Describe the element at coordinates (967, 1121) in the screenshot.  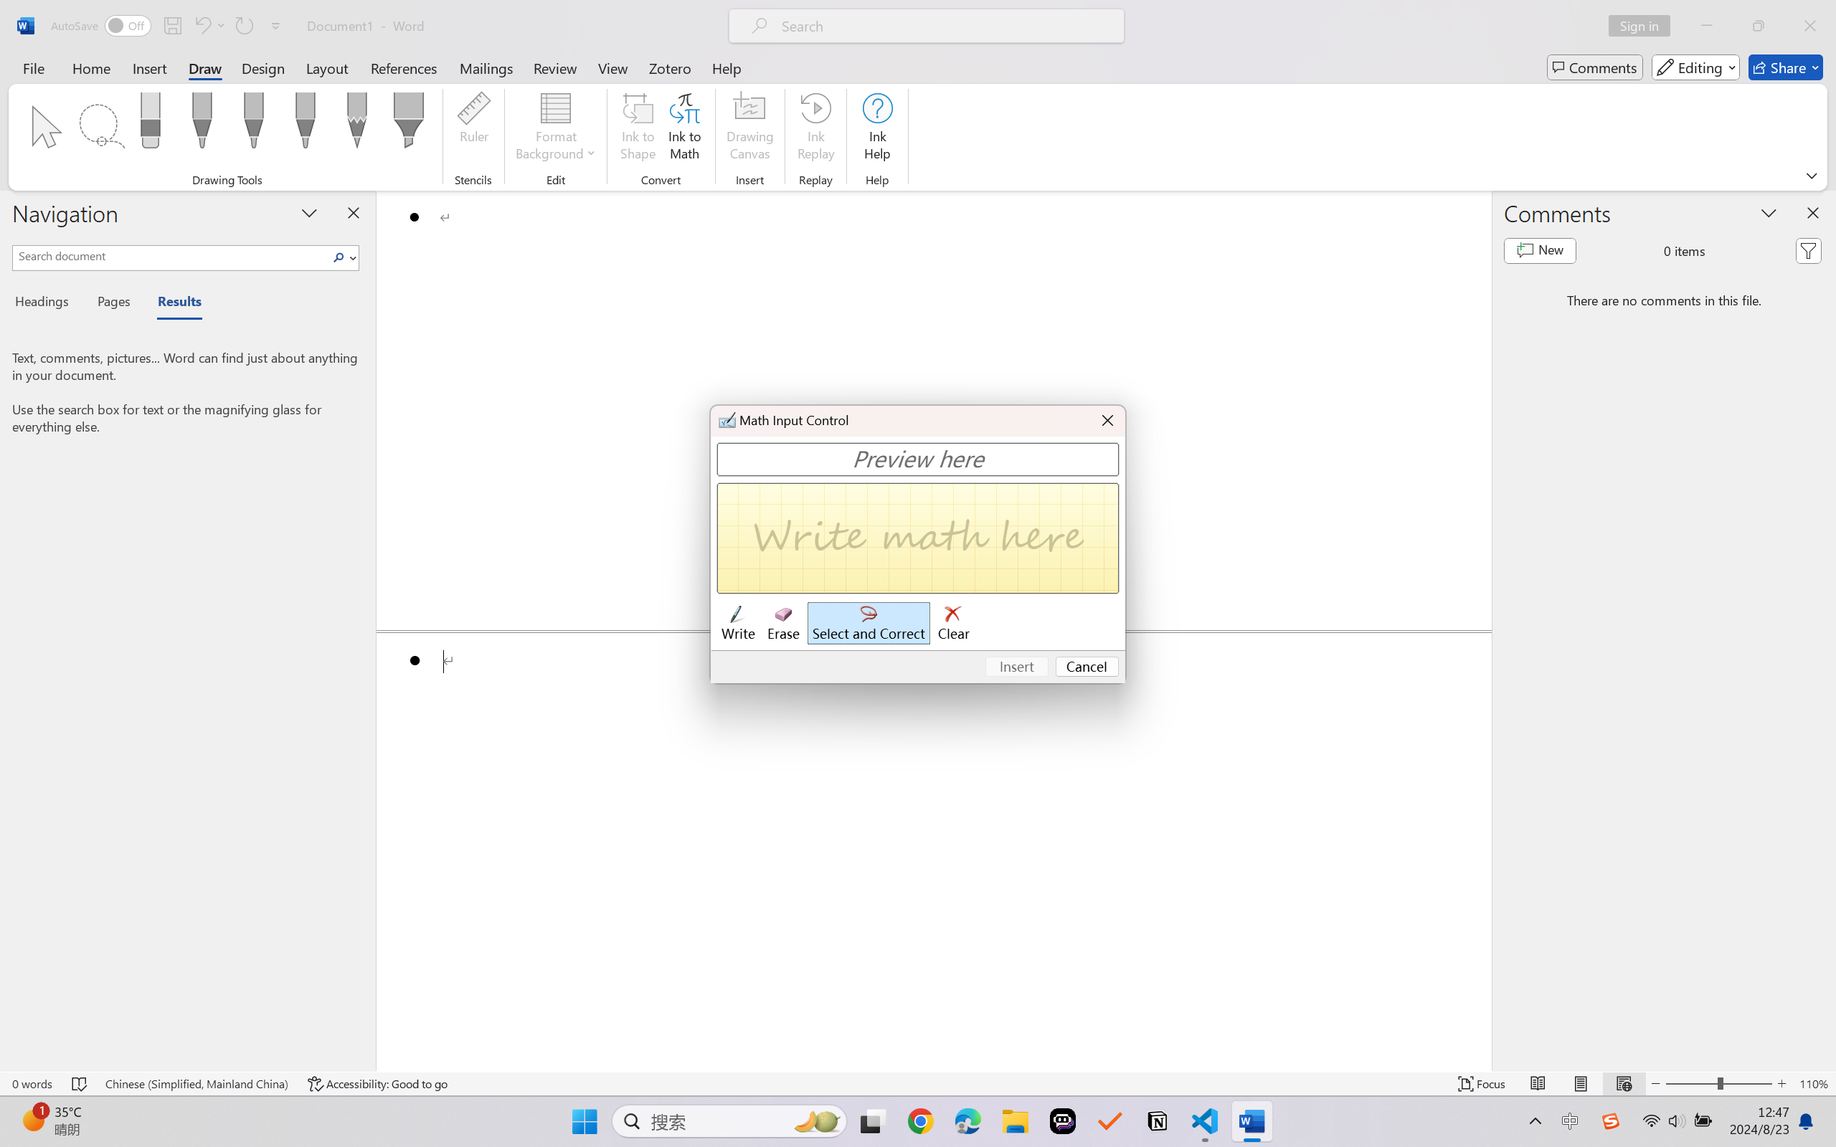
I see `Microsoft Edge` at that location.